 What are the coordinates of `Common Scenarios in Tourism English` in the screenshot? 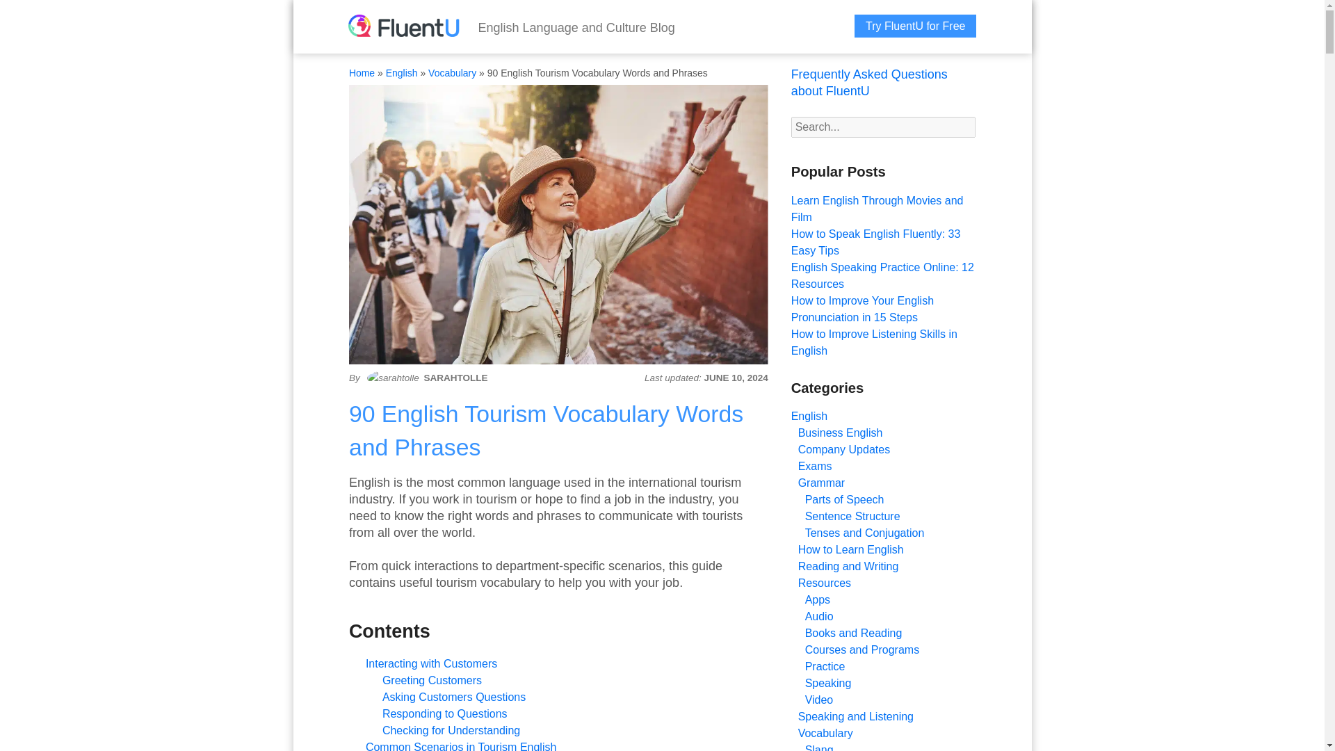 It's located at (461, 745).